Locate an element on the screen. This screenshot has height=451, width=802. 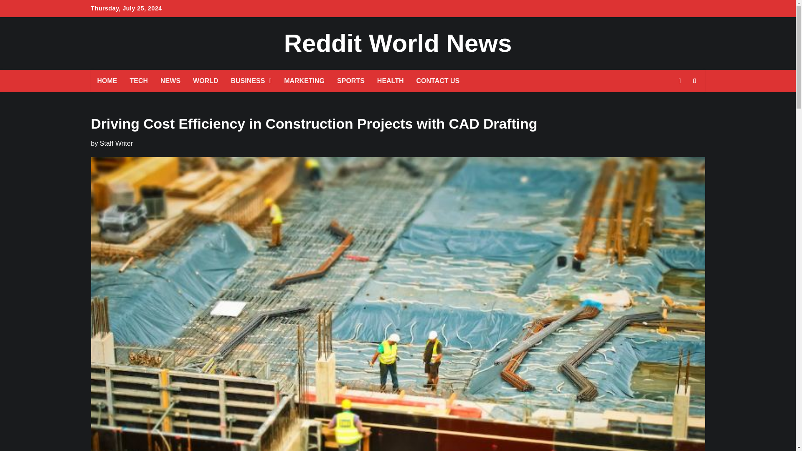
HOME is located at coordinates (107, 81).